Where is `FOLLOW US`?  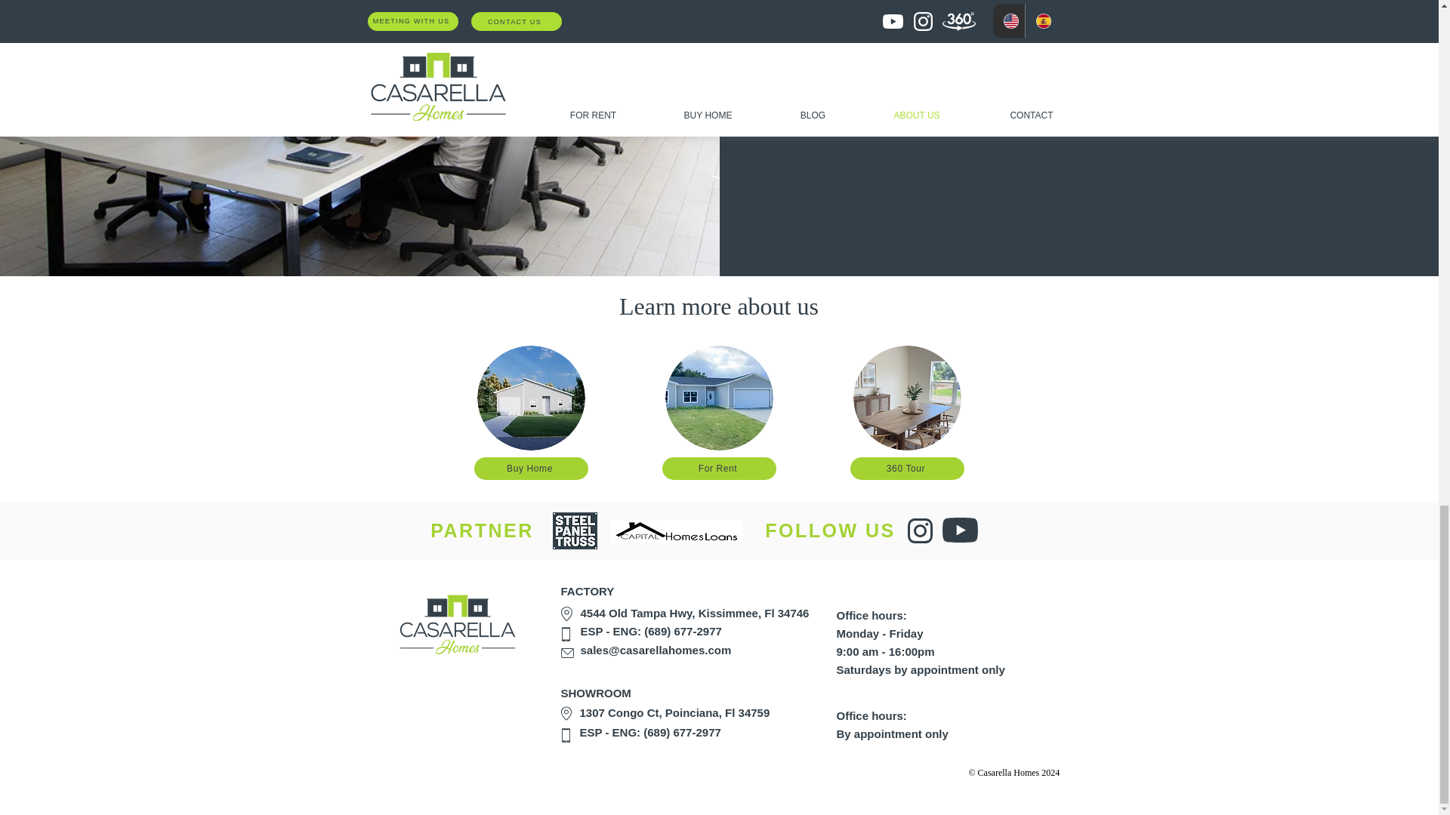
FOLLOW US is located at coordinates (829, 531).